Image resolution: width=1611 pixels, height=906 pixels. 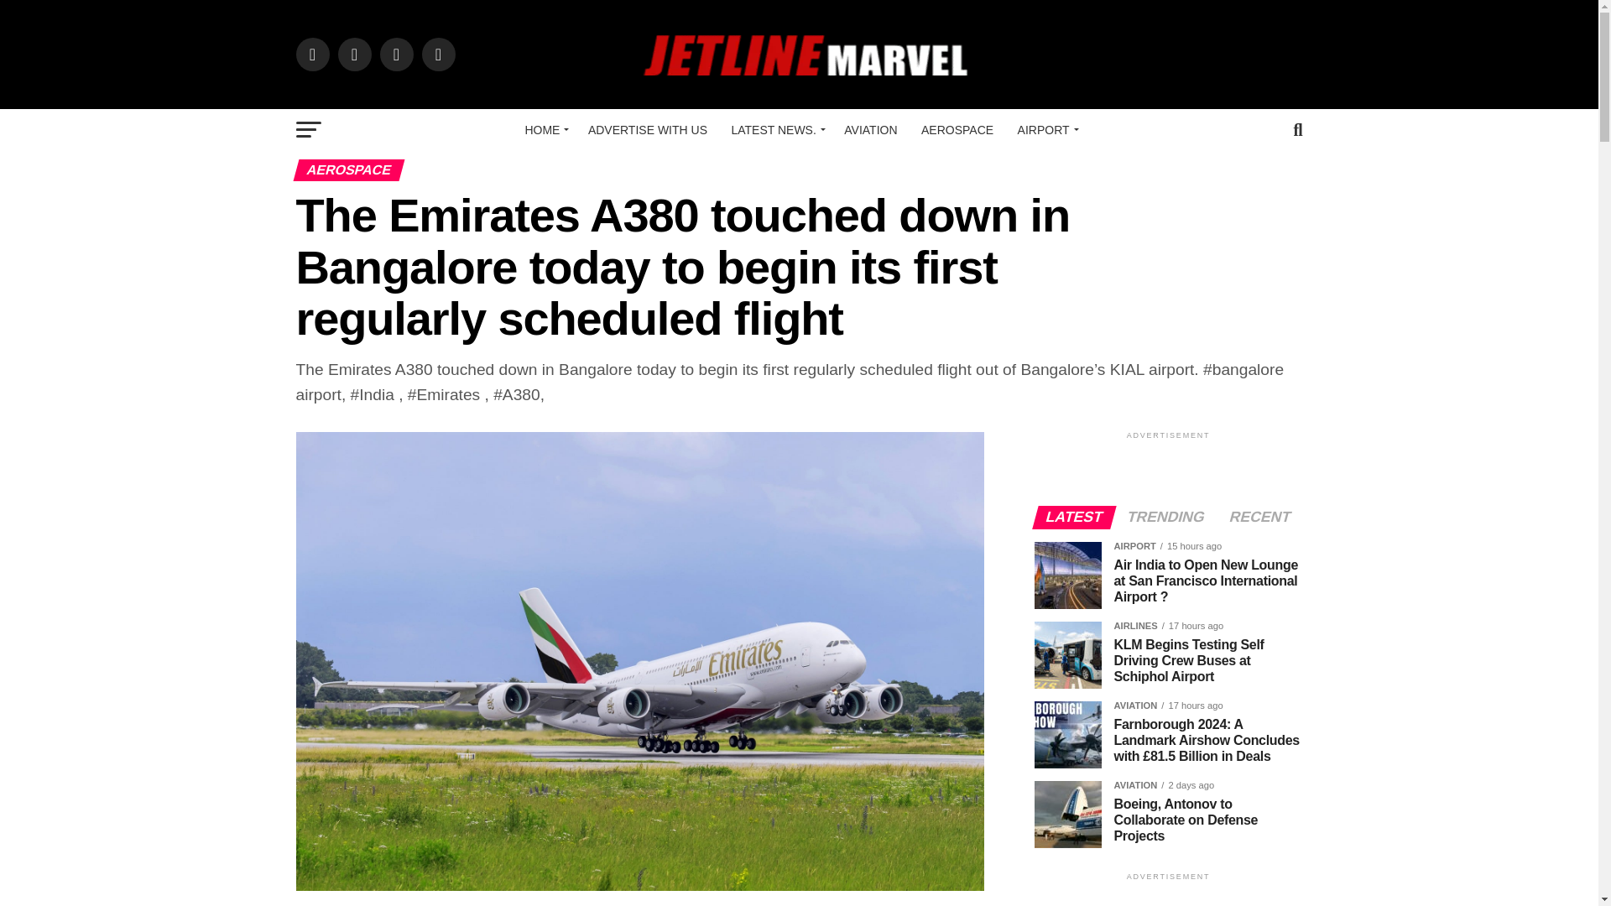 I want to click on LATEST NEWS., so click(x=774, y=129).